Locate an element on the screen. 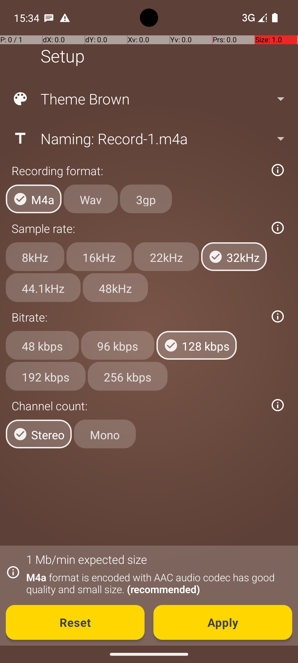 The height and width of the screenshot is (663, 298). Wav is located at coordinates (91, 199).